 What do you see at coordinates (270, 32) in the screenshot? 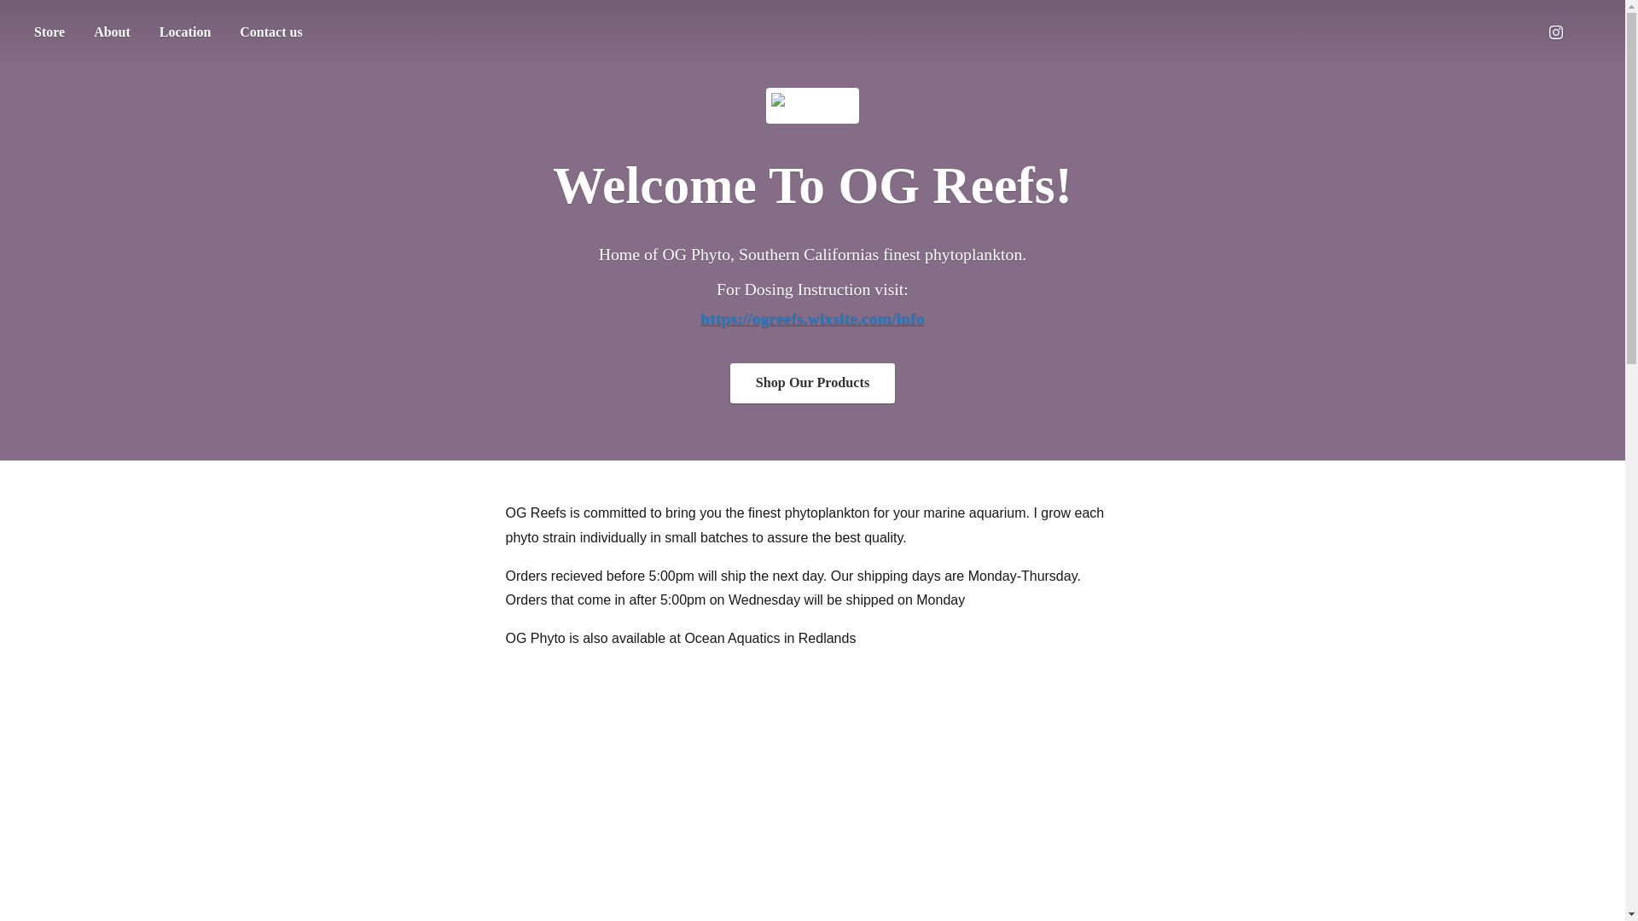
I see `Contact us` at bounding box center [270, 32].